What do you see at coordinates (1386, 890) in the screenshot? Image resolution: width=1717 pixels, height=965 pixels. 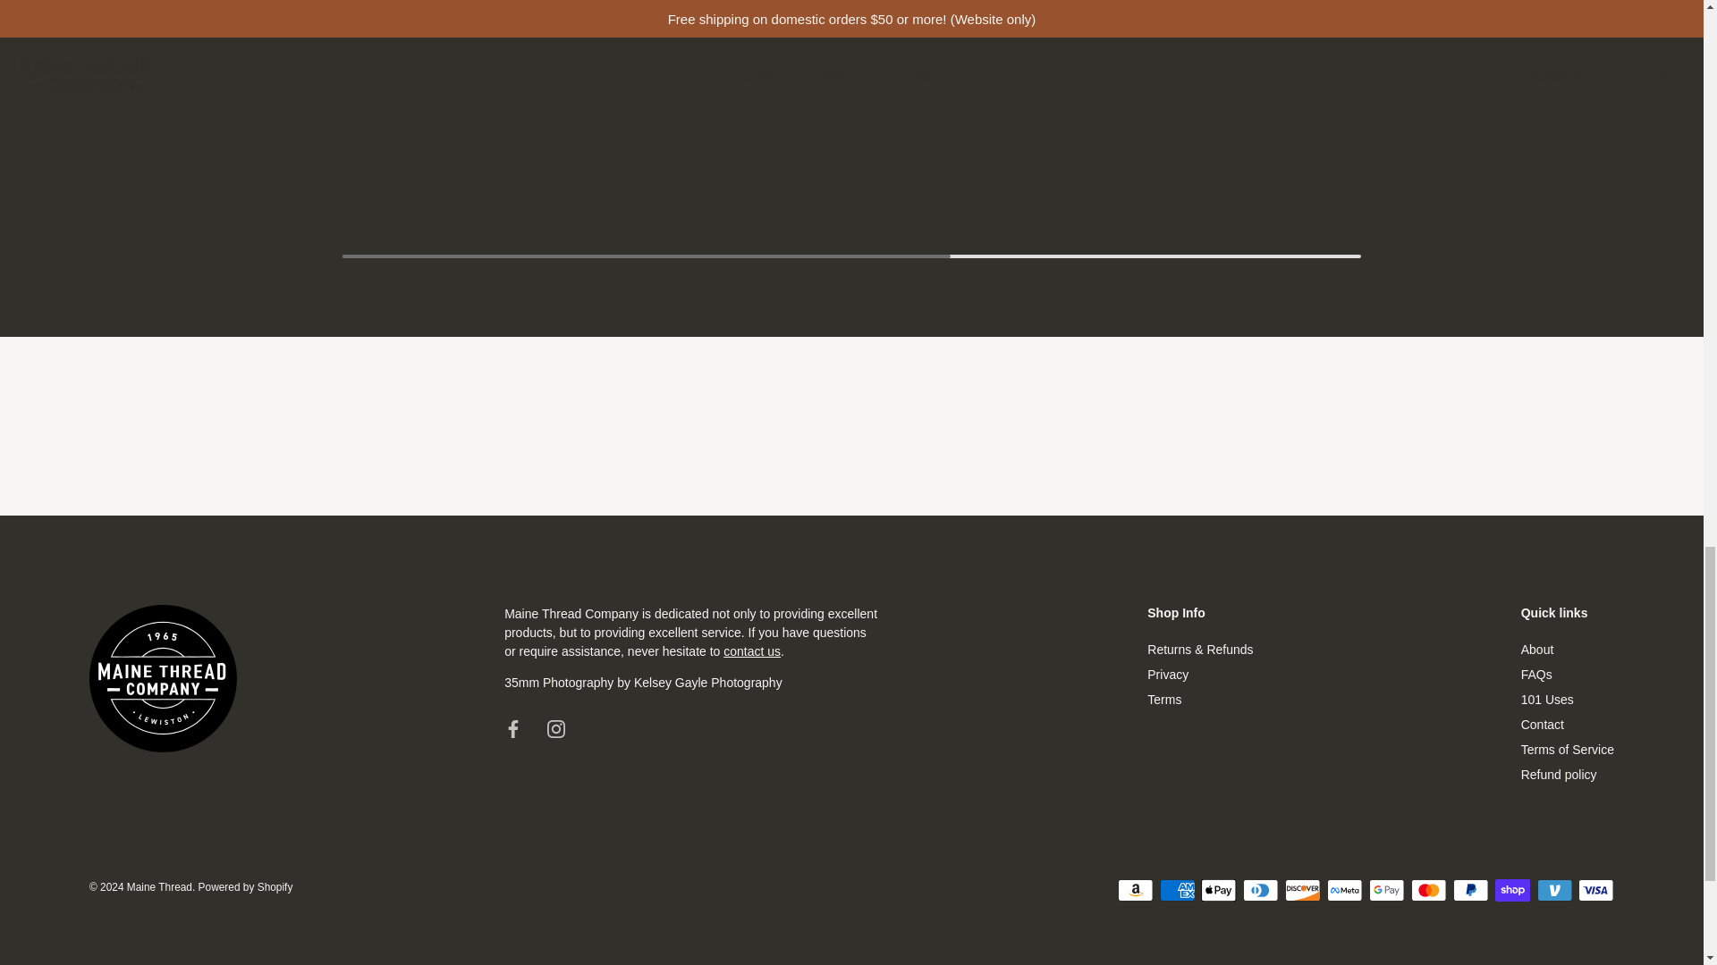 I see `Google Pay` at bounding box center [1386, 890].